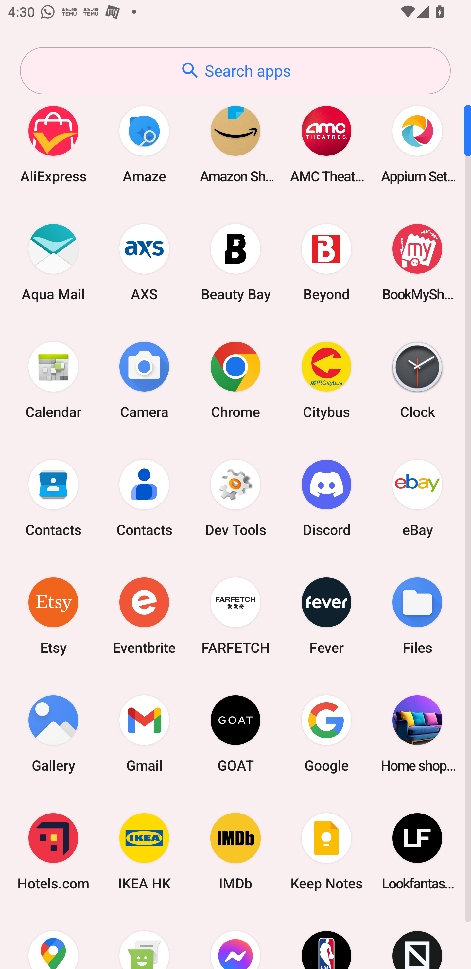 Image resolution: width=471 pixels, height=969 pixels. Describe the element at coordinates (144, 380) in the screenshot. I see `Camera` at that location.